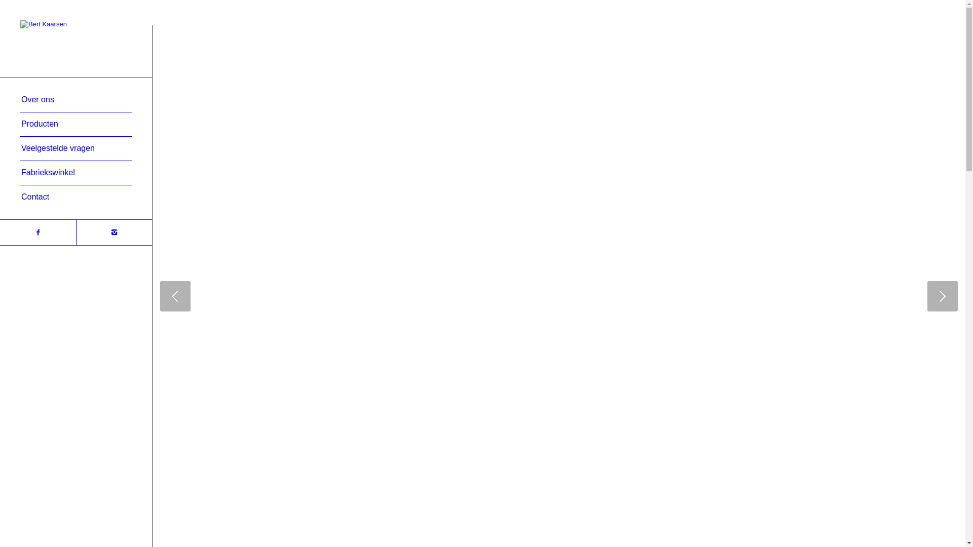  Describe the element at coordinates (76, 125) in the screenshot. I see `Producten` at that location.